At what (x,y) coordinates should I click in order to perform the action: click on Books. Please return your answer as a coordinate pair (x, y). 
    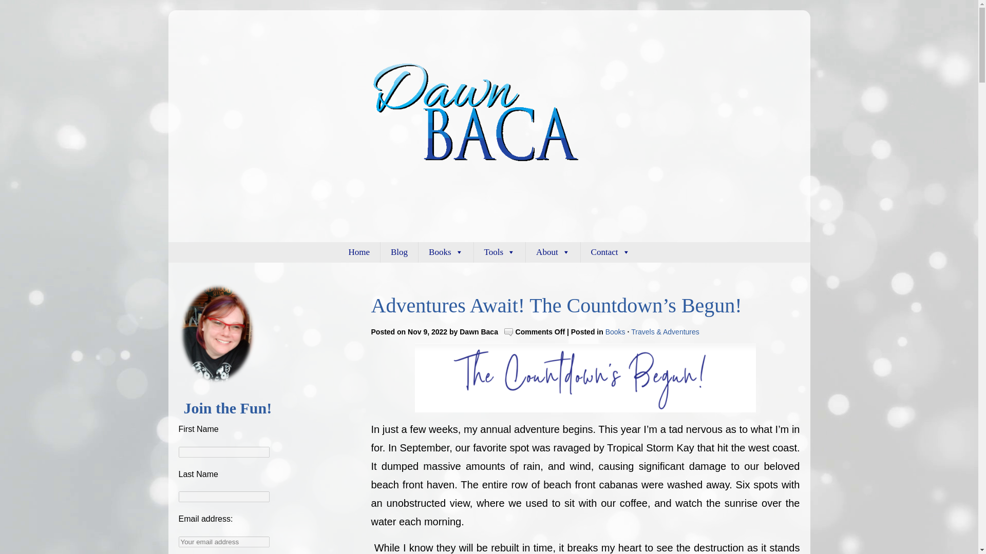
    Looking at the image, I should click on (615, 331).